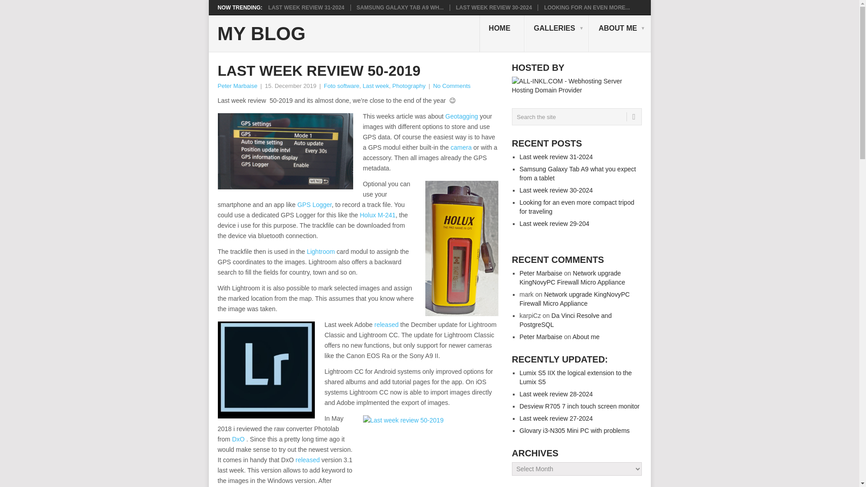  What do you see at coordinates (400, 7) in the screenshot?
I see `Samsung Galaxy Tab A9 what you expect from a tablet` at bounding box center [400, 7].